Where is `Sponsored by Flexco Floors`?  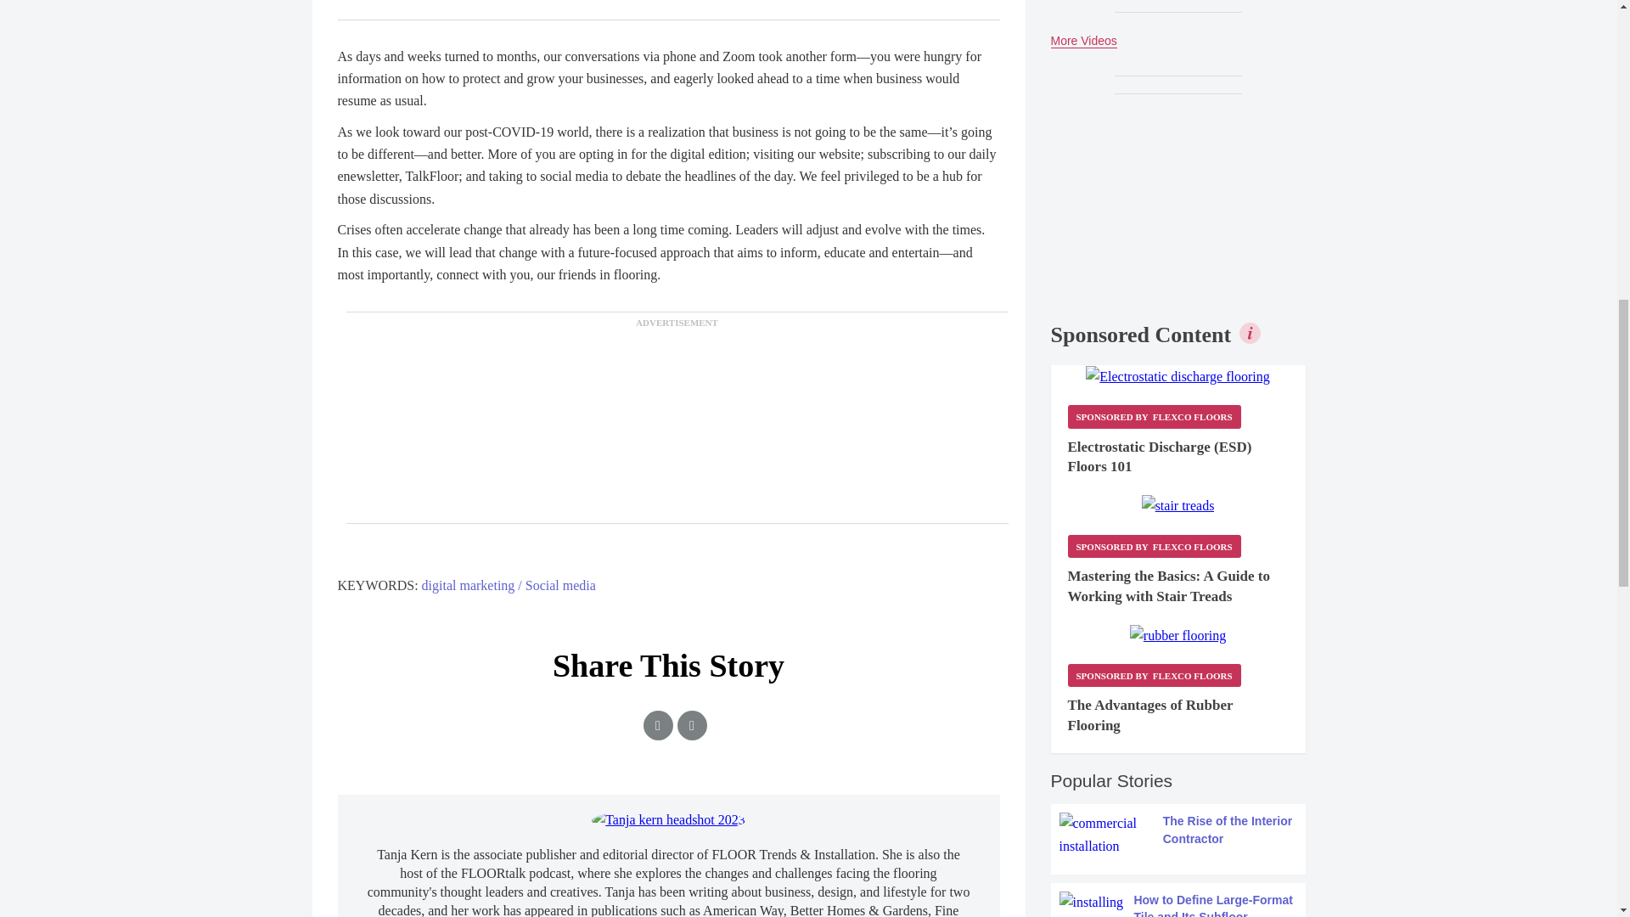
Sponsored by Flexco Floors is located at coordinates (1154, 416).